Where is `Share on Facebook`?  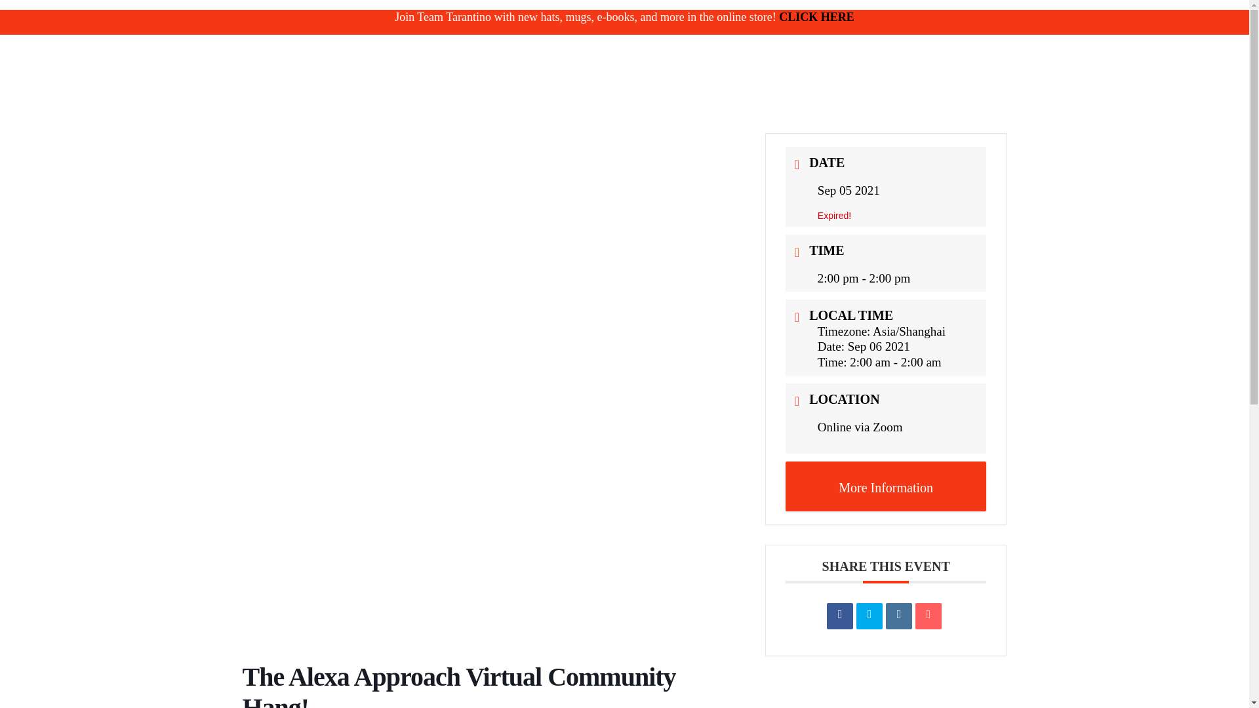
Share on Facebook is located at coordinates (840, 616).